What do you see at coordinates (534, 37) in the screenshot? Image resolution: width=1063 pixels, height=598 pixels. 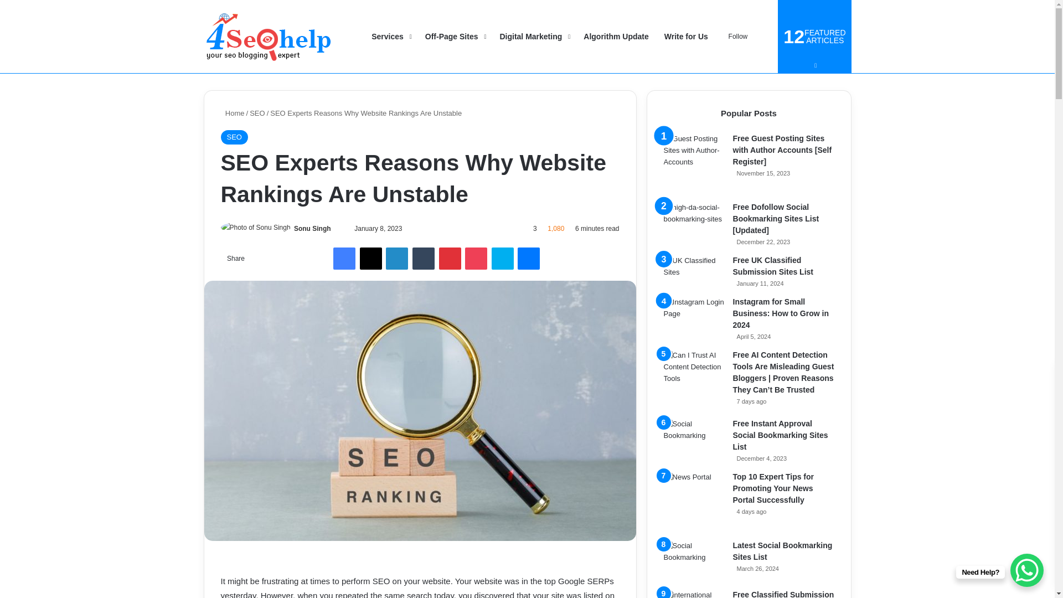 I see `Digital Marketing` at bounding box center [534, 37].